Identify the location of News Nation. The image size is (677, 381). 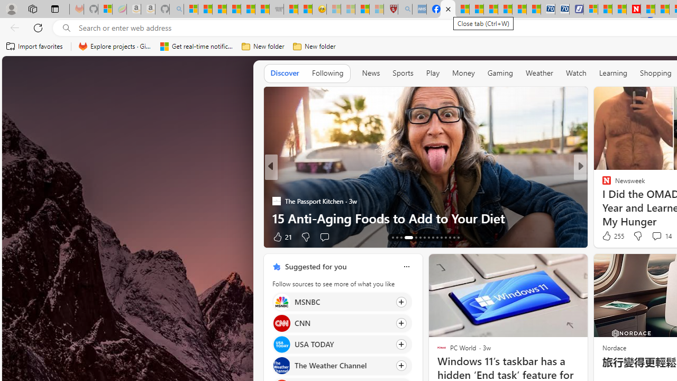
(602, 201).